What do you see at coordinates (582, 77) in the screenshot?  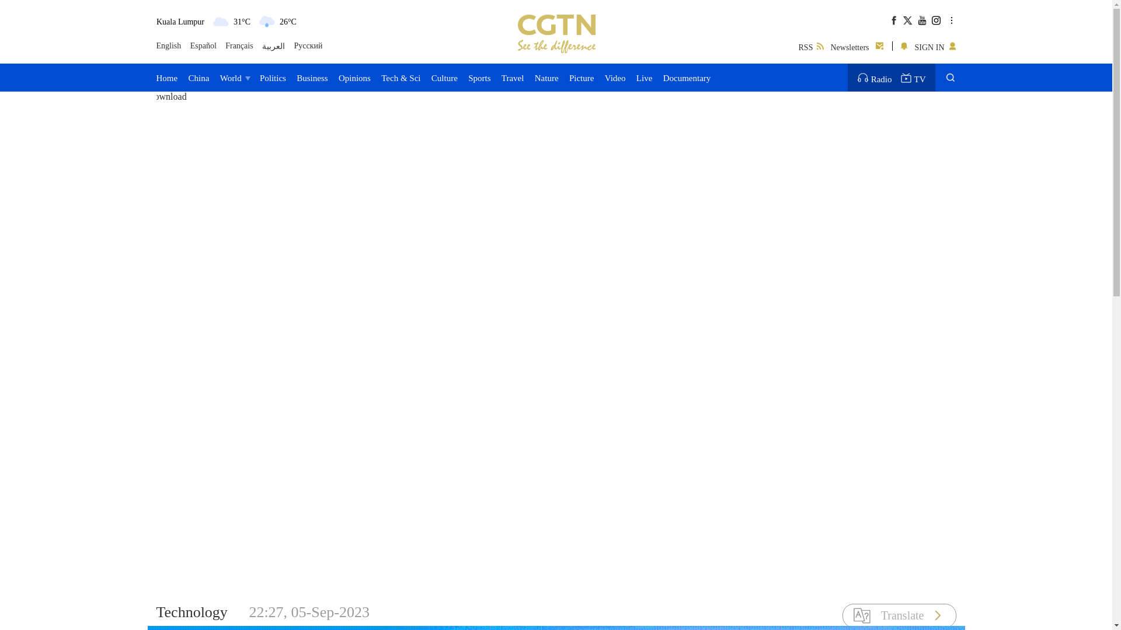 I see `Picture` at bounding box center [582, 77].